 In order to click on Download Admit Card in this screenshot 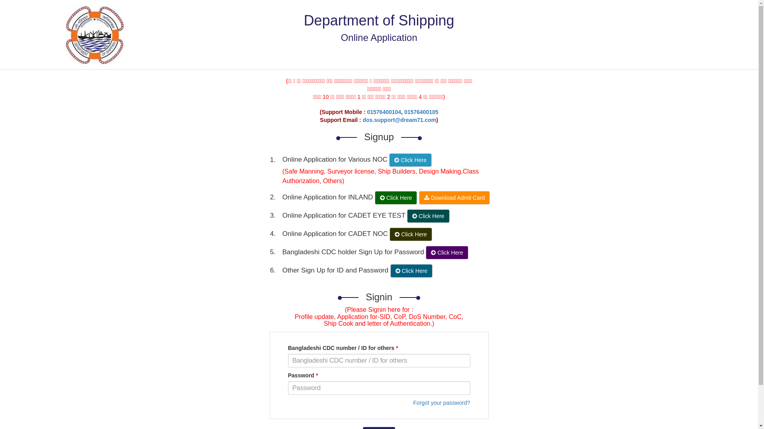, I will do `click(454, 198)`.